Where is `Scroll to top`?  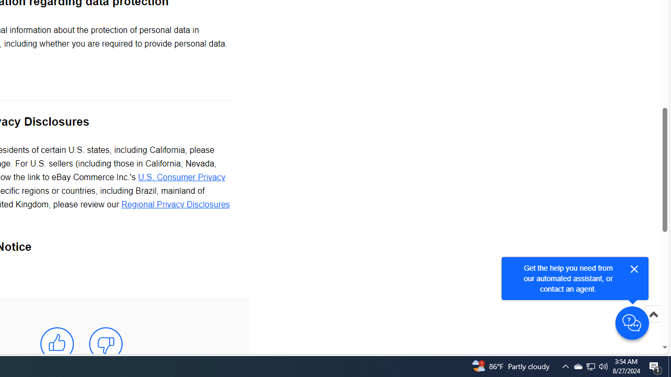
Scroll to top is located at coordinates (653, 325).